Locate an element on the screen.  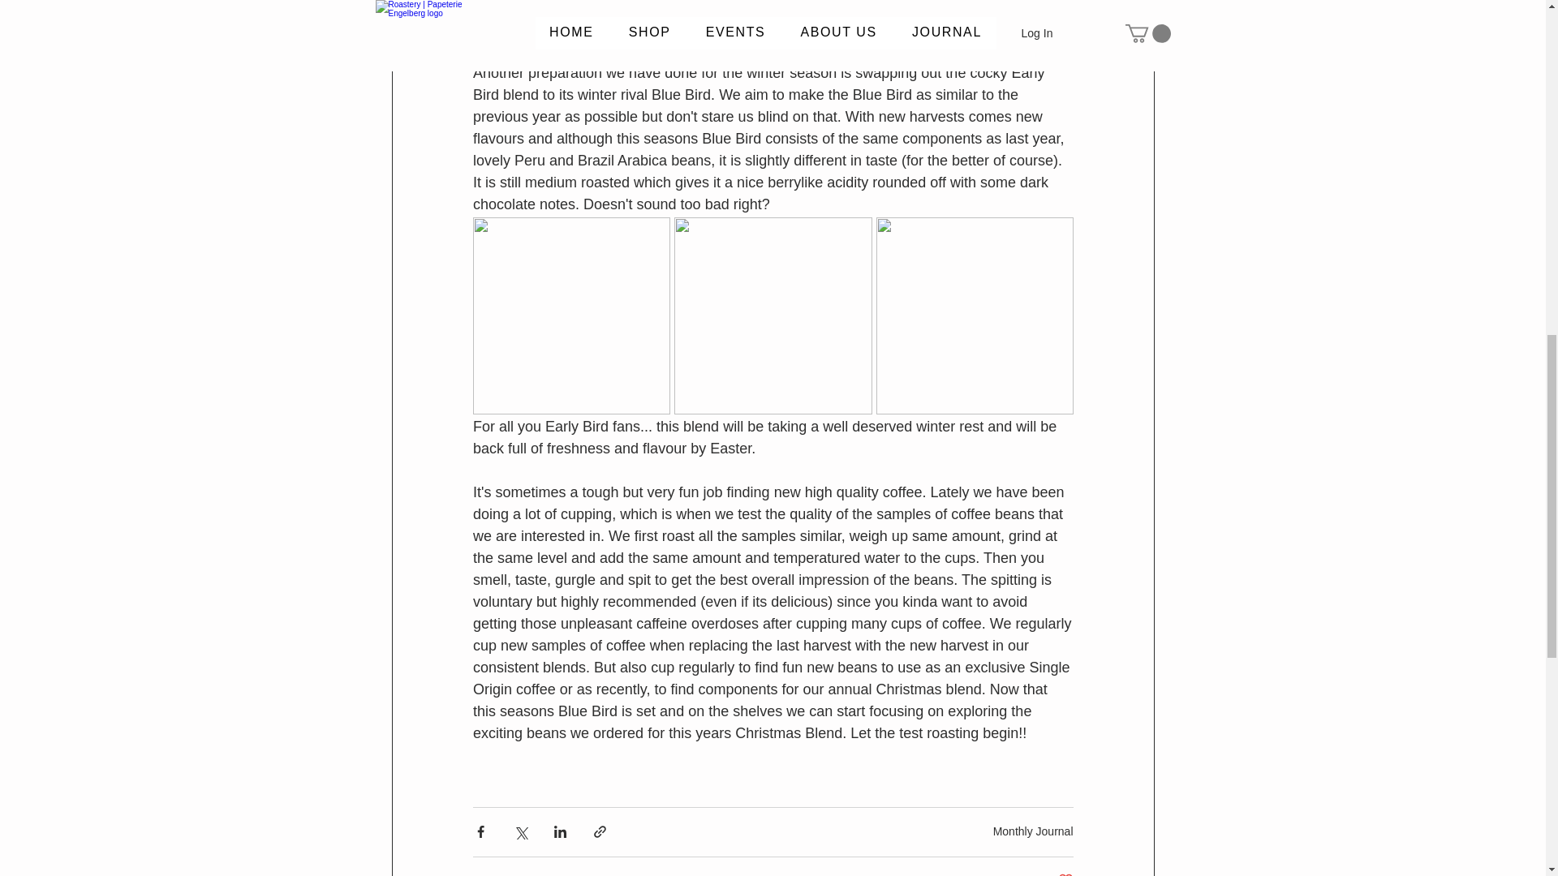
Post not marked as liked is located at coordinates (1065, 874).